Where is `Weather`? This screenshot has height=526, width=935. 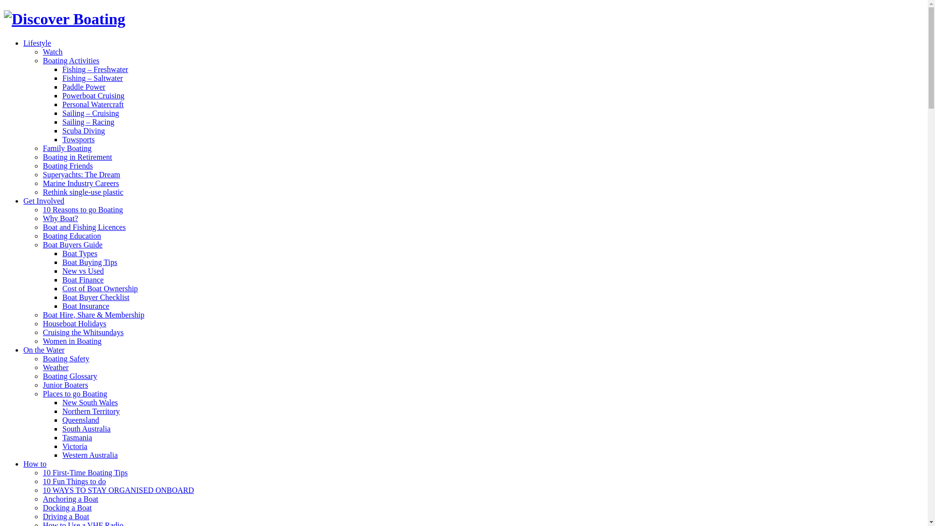 Weather is located at coordinates (56, 367).